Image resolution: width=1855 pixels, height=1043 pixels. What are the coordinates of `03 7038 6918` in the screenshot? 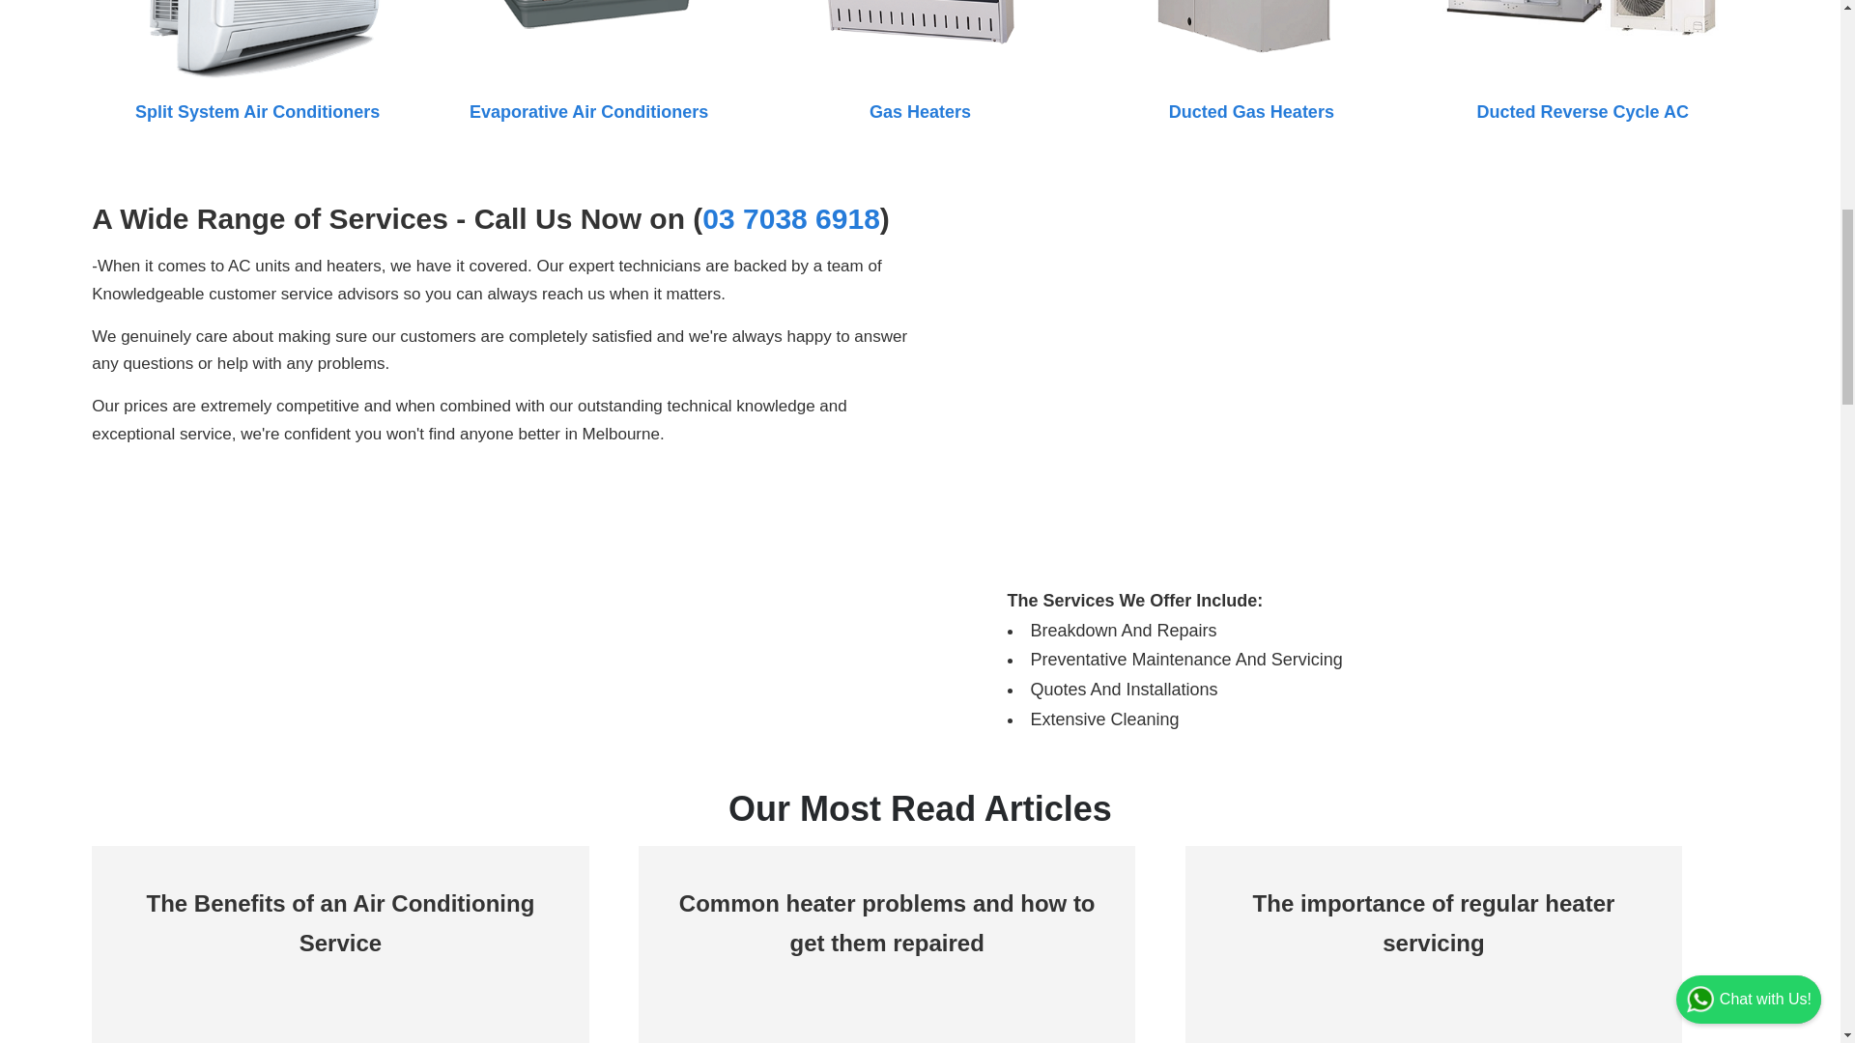 It's located at (790, 218).